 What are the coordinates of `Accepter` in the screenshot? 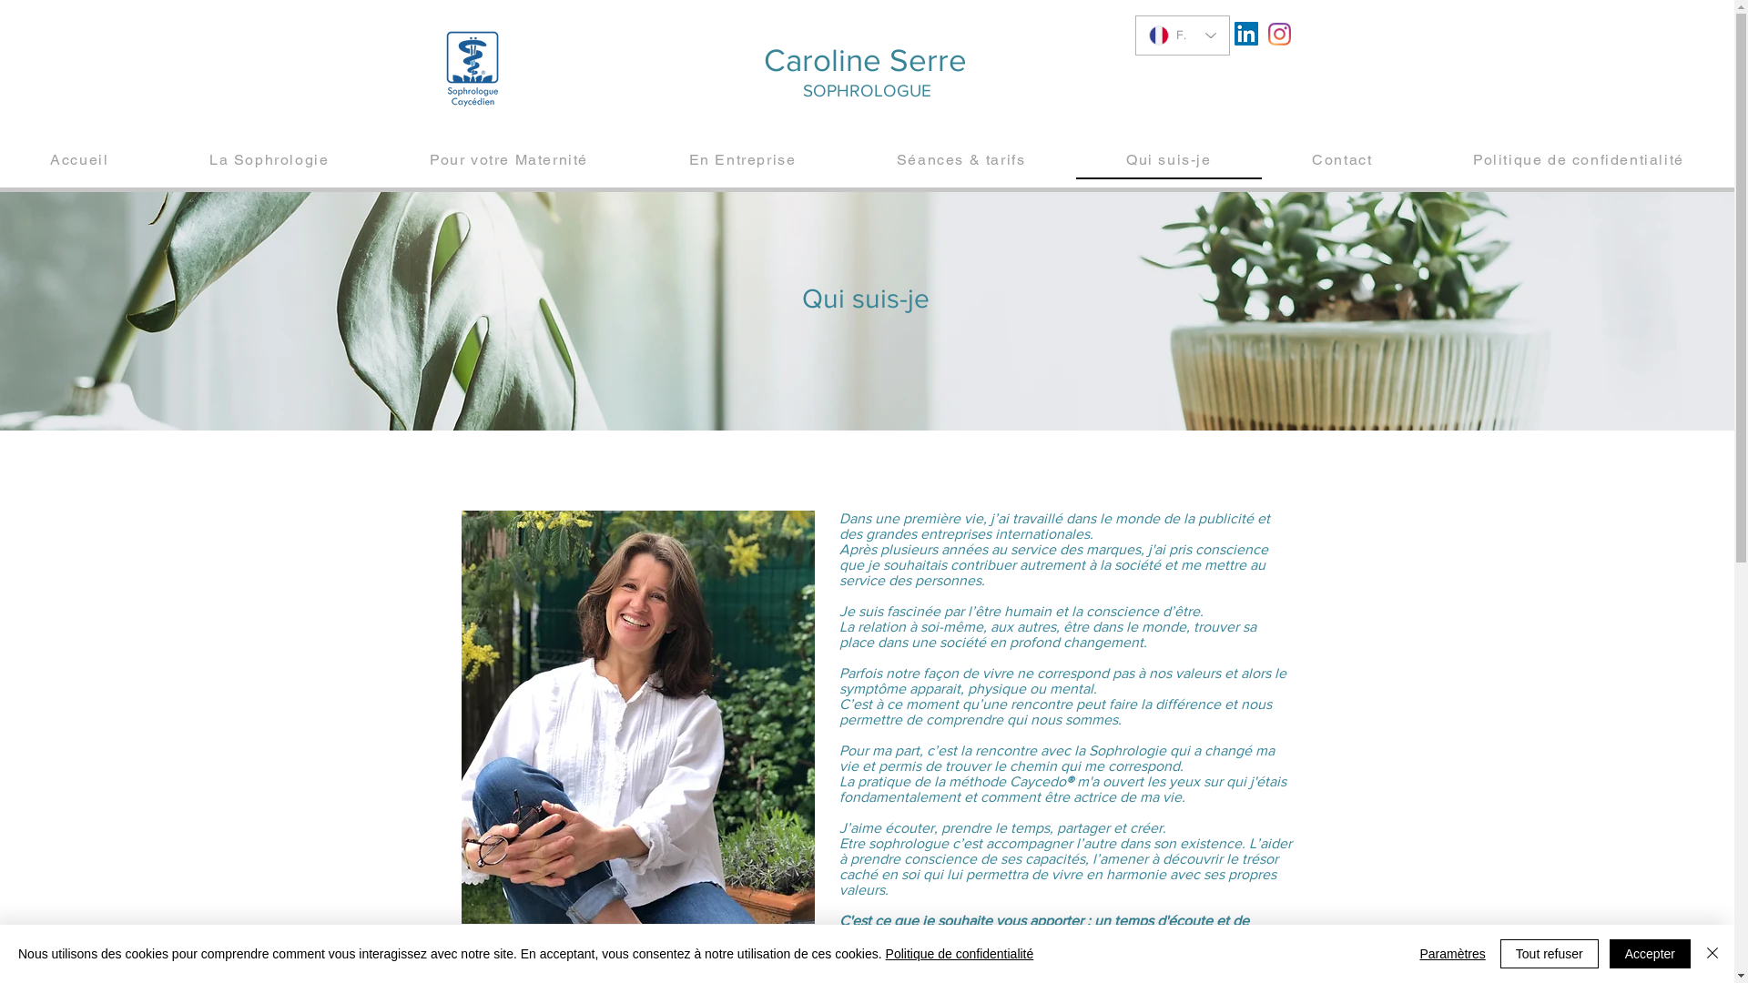 It's located at (1650, 954).